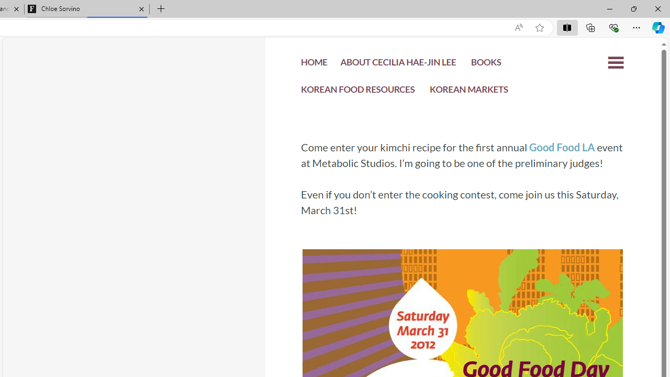  What do you see at coordinates (486, 65) in the screenshot?
I see `BOOKS` at bounding box center [486, 65].